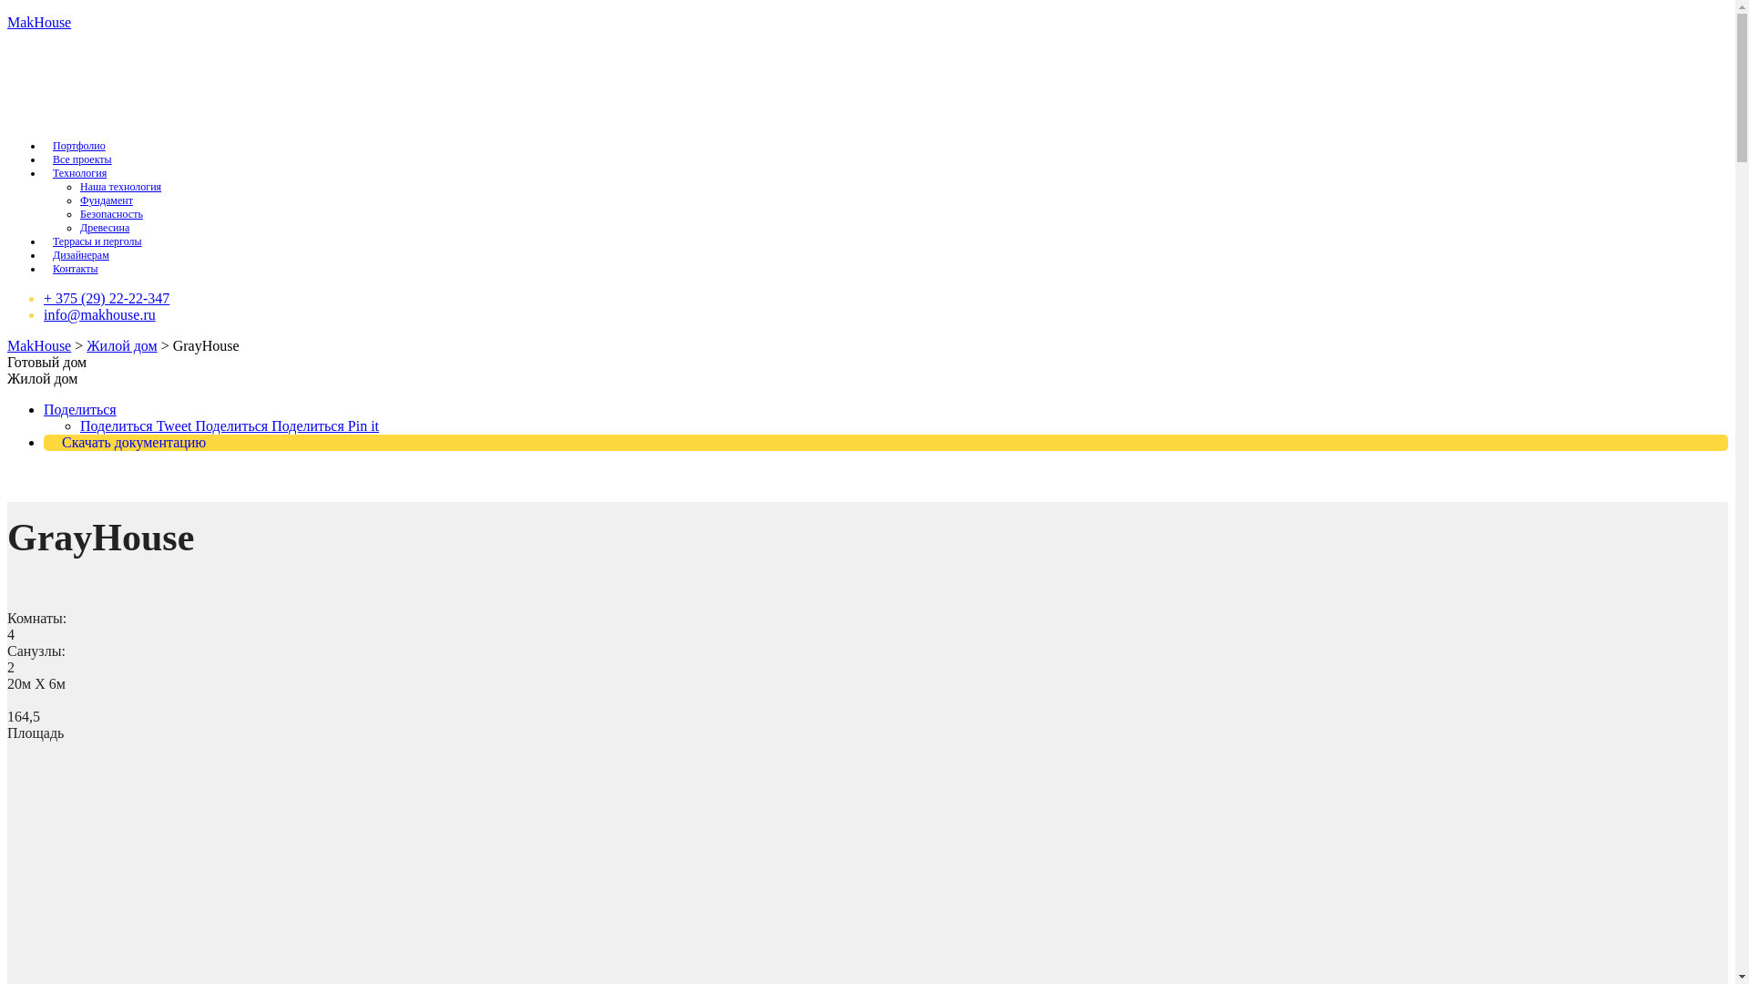  I want to click on MakHouse, so click(39, 22).